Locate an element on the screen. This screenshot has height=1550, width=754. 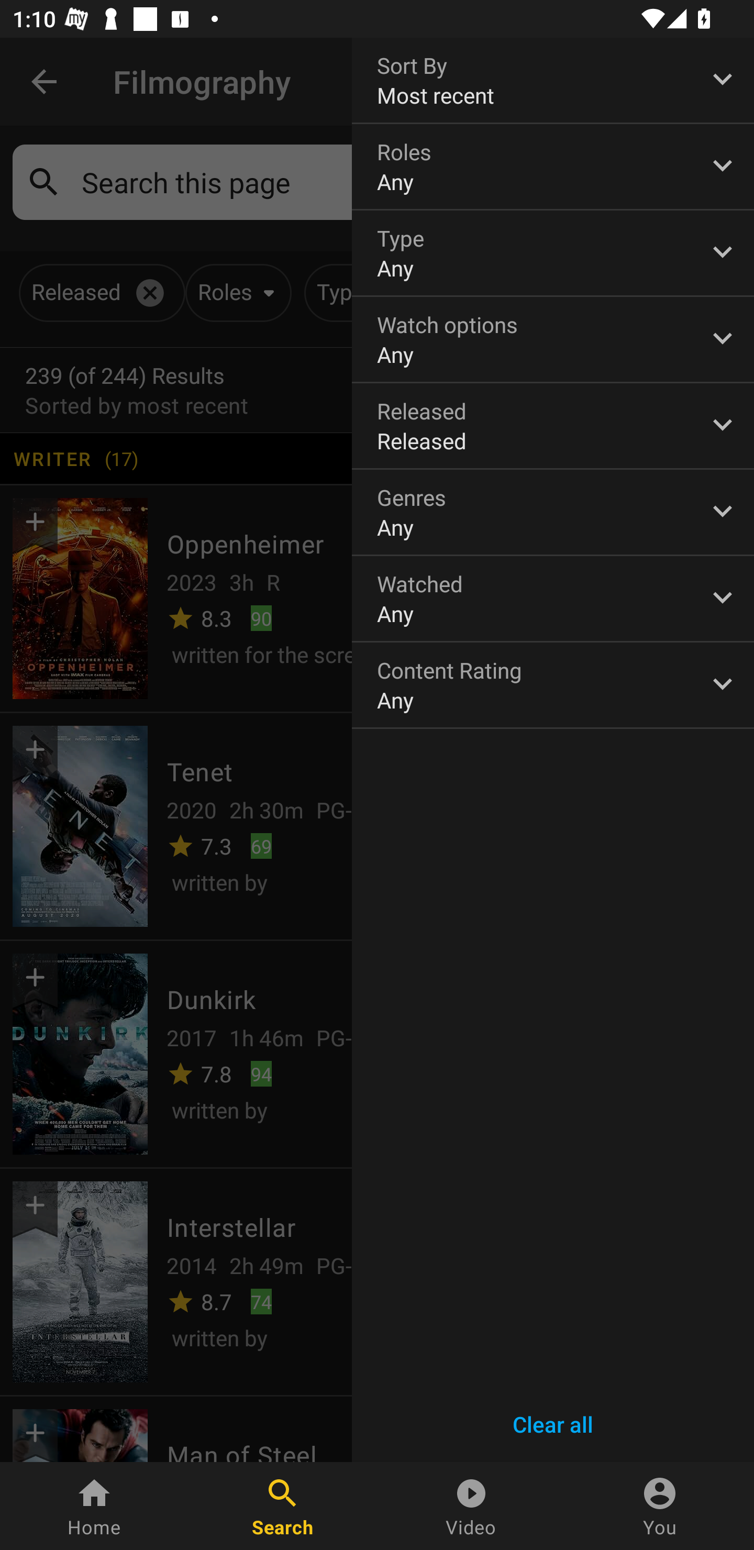
Sort By Most recent is located at coordinates (553, 80).